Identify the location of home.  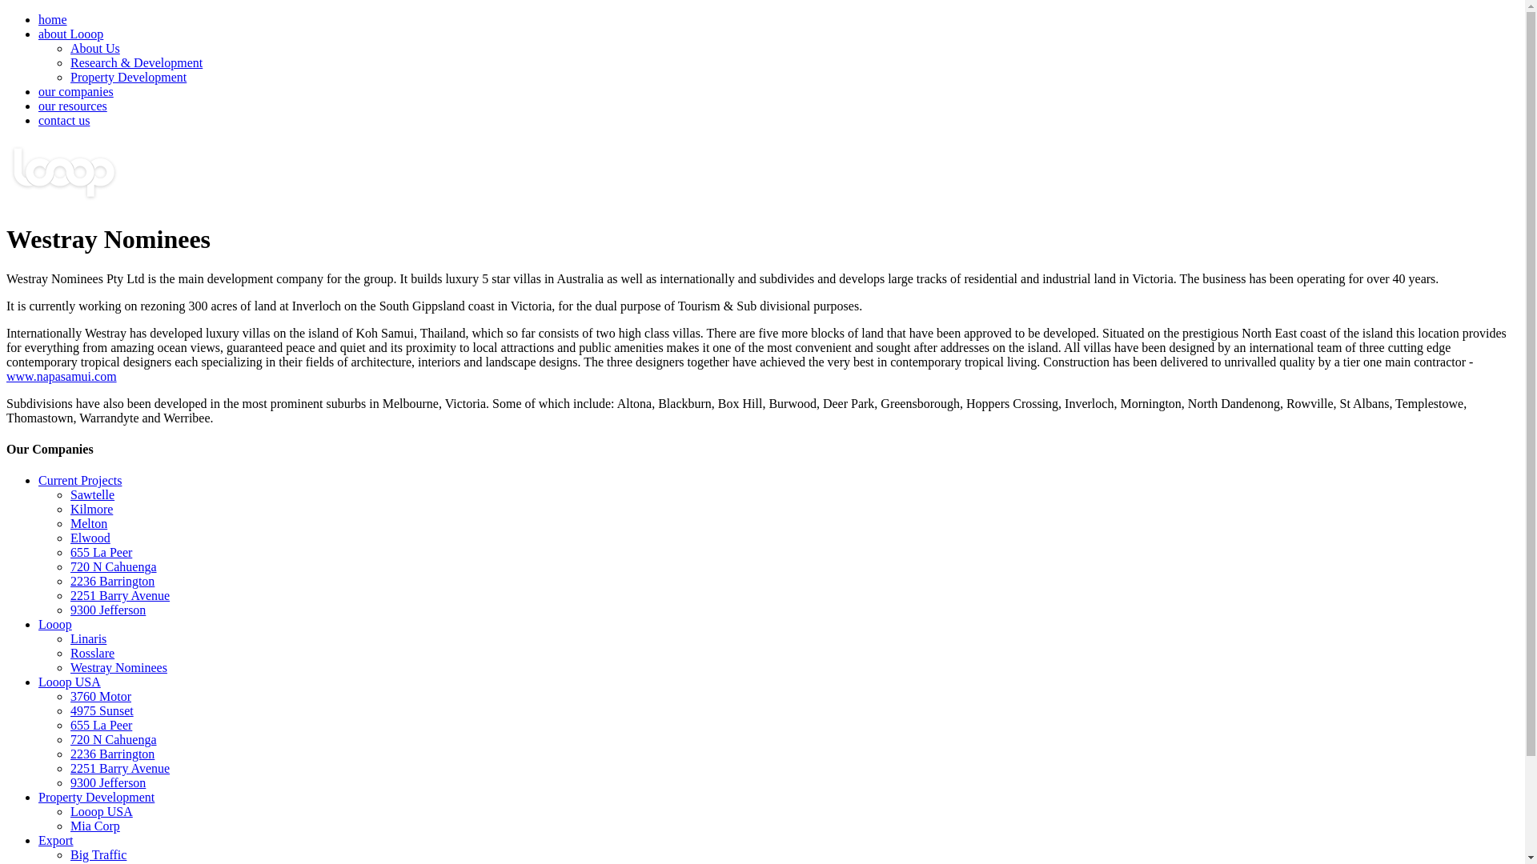
(53, 19).